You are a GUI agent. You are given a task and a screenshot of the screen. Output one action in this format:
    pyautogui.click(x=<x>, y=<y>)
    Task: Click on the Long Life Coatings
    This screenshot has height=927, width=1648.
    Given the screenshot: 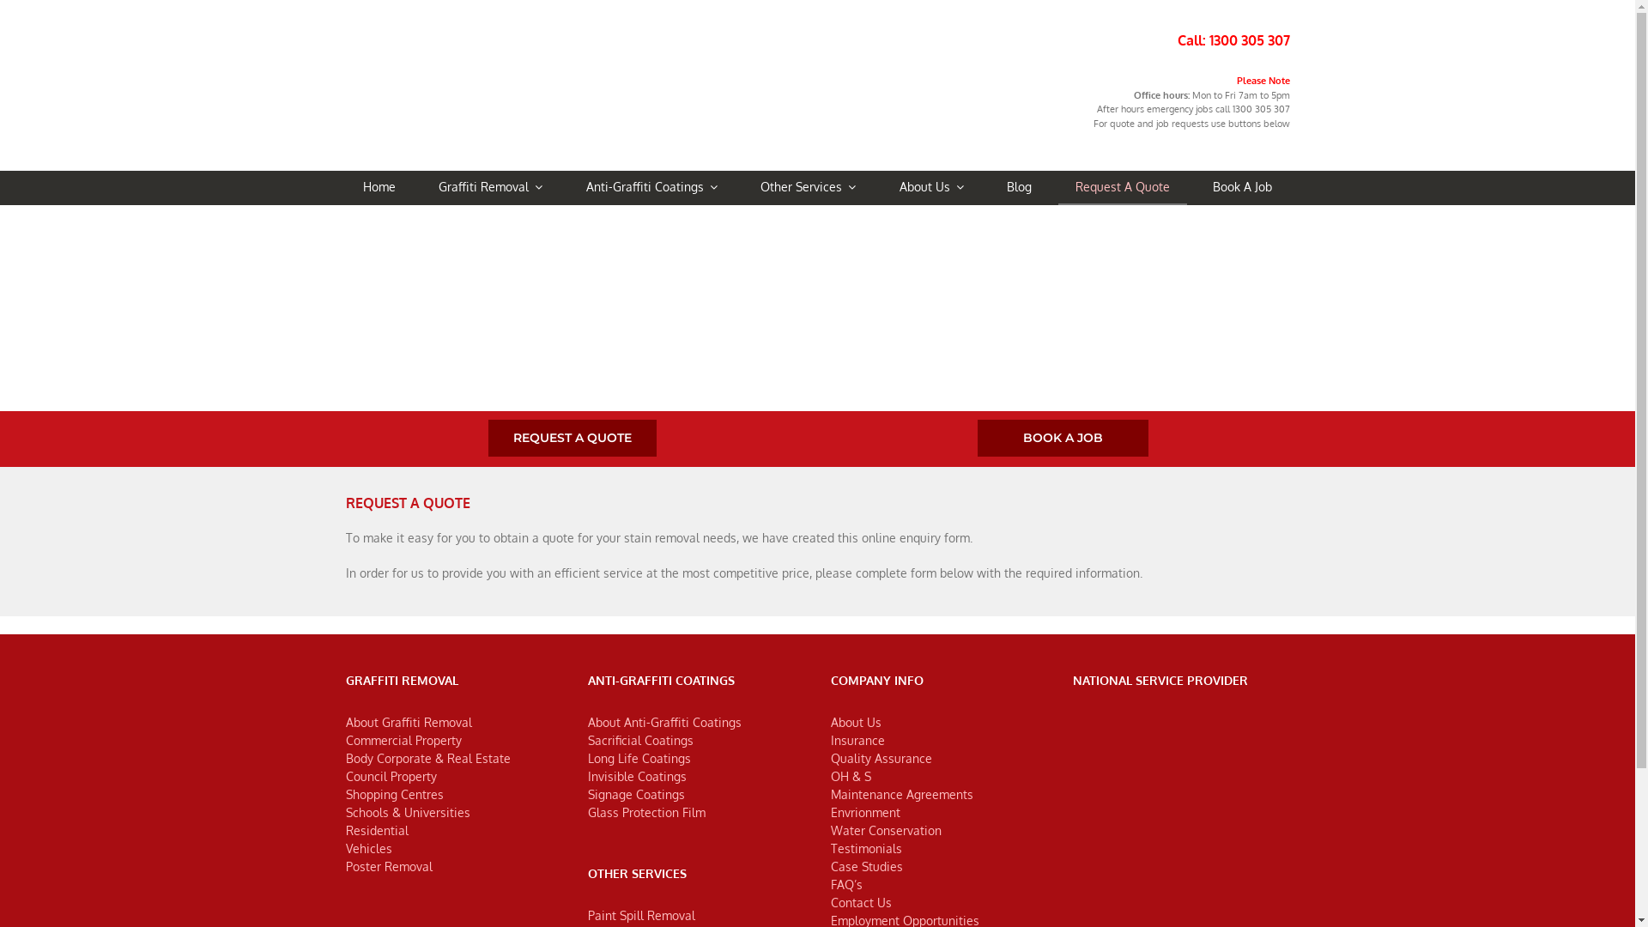 What is the action you would take?
    pyautogui.click(x=639, y=759)
    